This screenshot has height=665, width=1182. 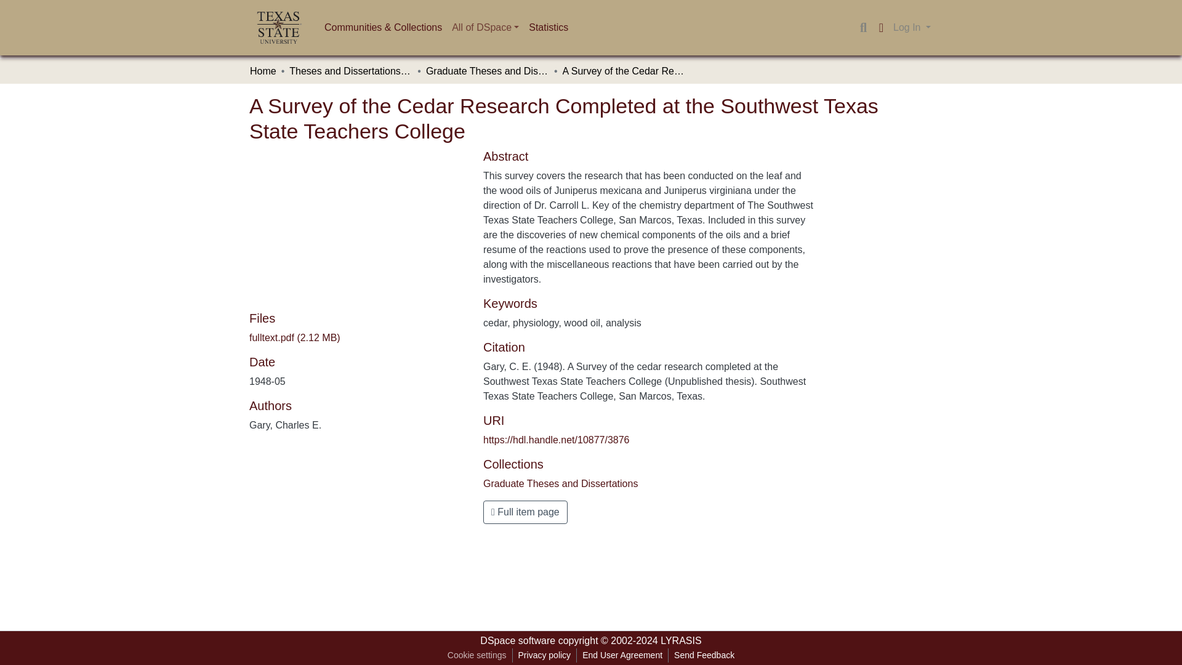 What do you see at coordinates (622, 655) in the screenshot?
I see `End User Agreement` at bounding box center [622, 655].